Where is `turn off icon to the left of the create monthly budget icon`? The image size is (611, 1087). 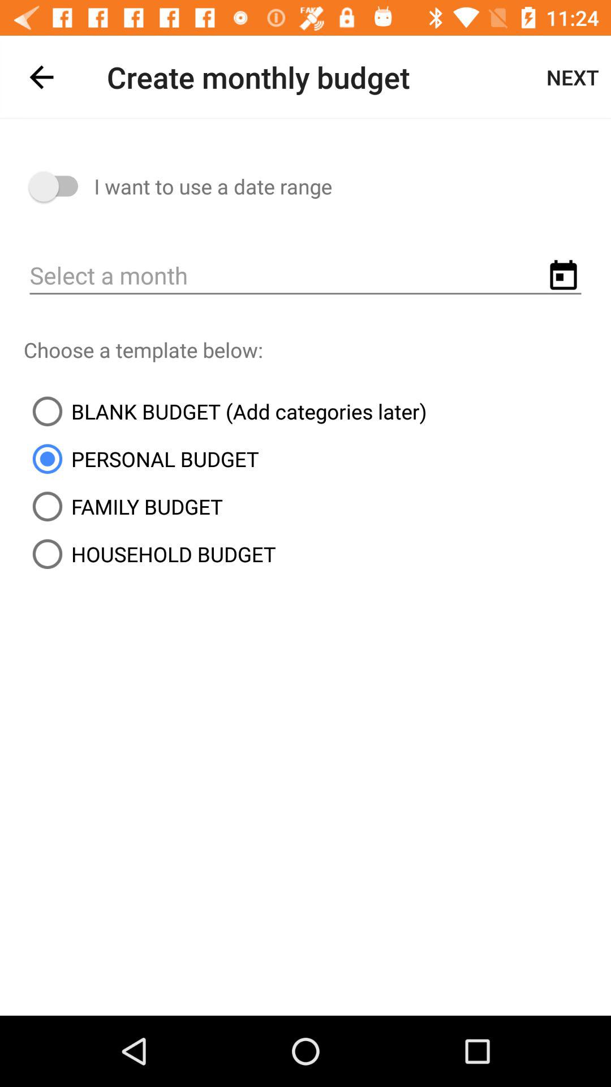 turn off icon to the left of the create monthly budget icon is located at coordinates (41, 77).